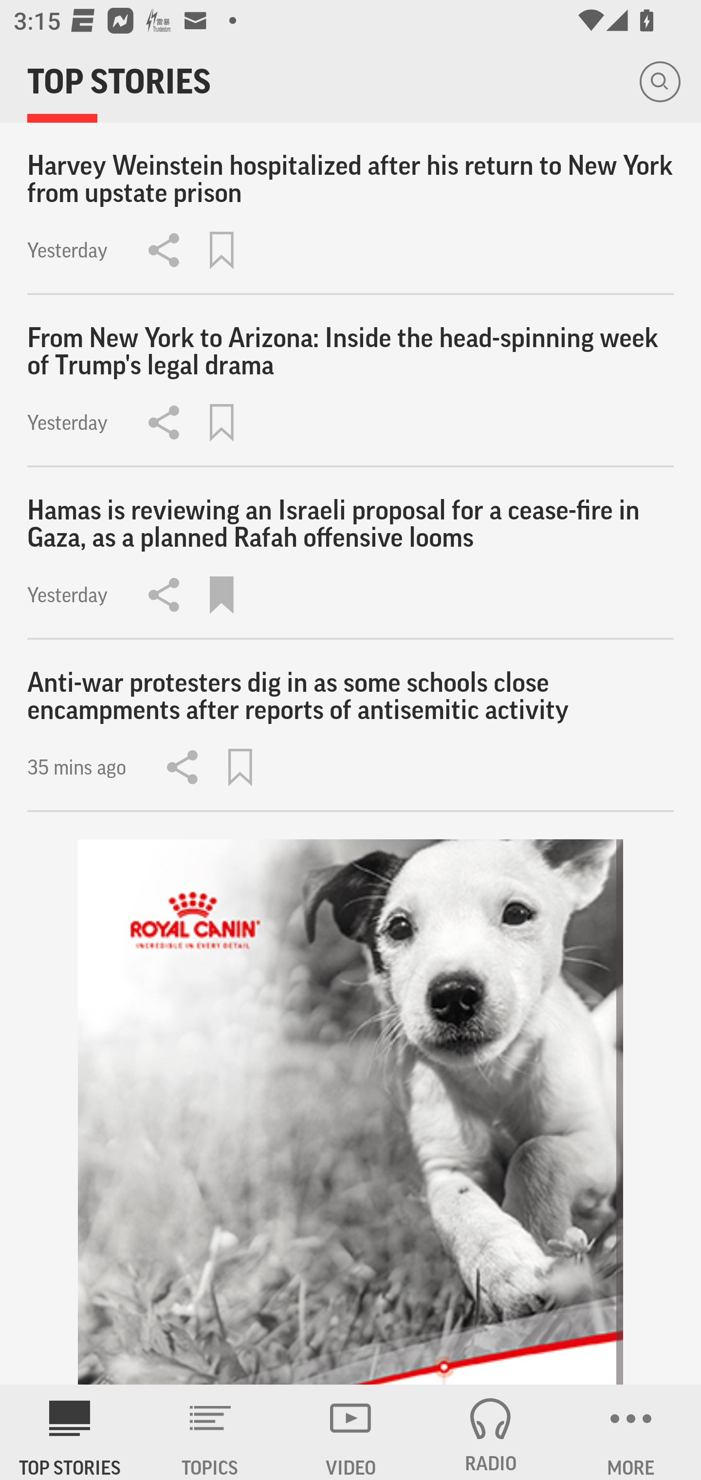  What do you see at coordinates (631, 1432) in the screenshot?
I see `MORE` at bounding box center [631, 1432].